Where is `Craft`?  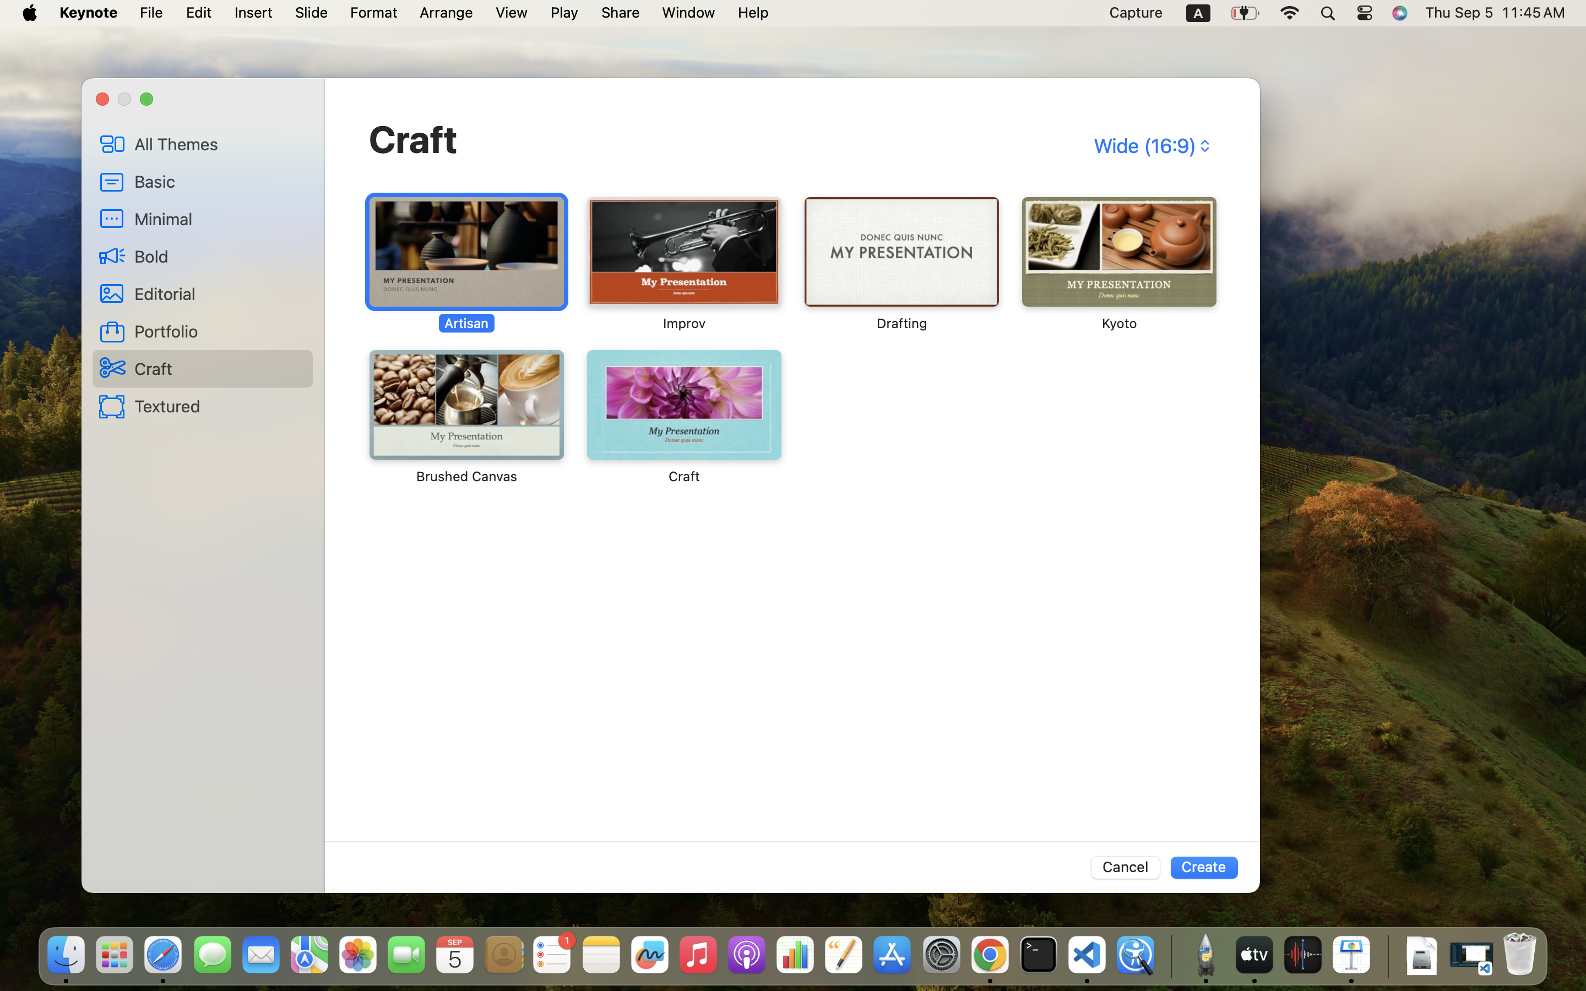 Craft is located at coordinates (414, 139).